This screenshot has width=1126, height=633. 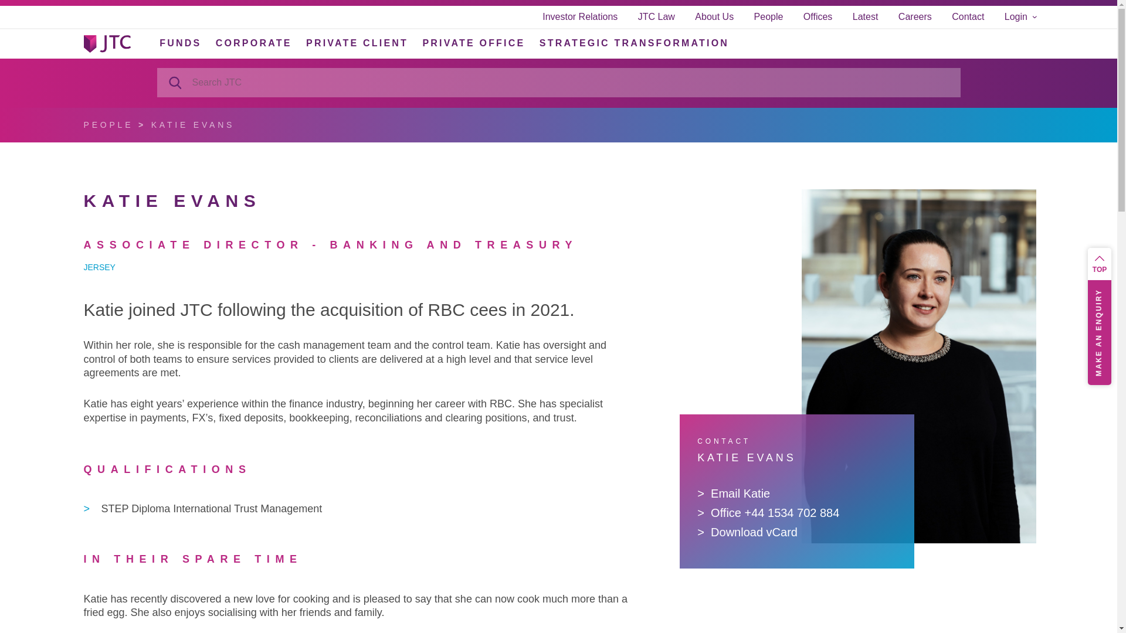 I want to click on Contact, so click(x=968, y=16).